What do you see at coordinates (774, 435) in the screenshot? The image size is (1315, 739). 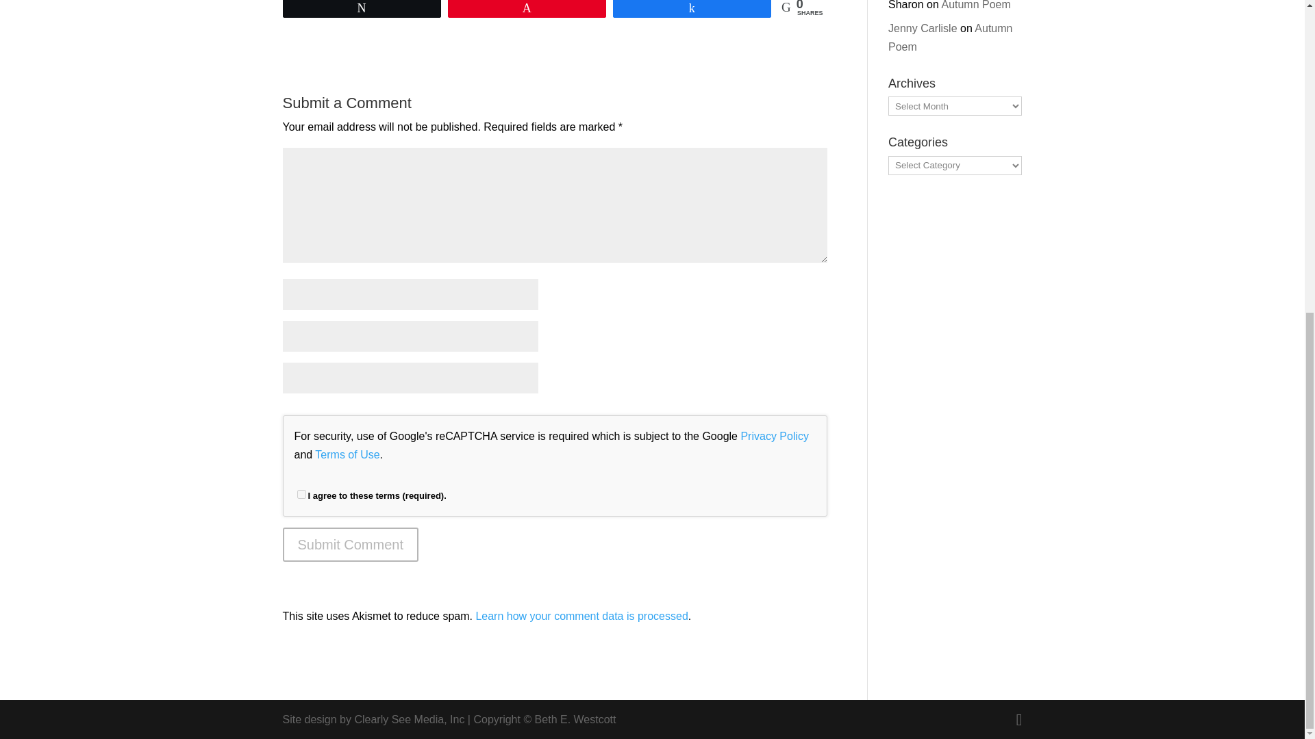 I see `Privacy Policy` at bounding box center [774, 435].